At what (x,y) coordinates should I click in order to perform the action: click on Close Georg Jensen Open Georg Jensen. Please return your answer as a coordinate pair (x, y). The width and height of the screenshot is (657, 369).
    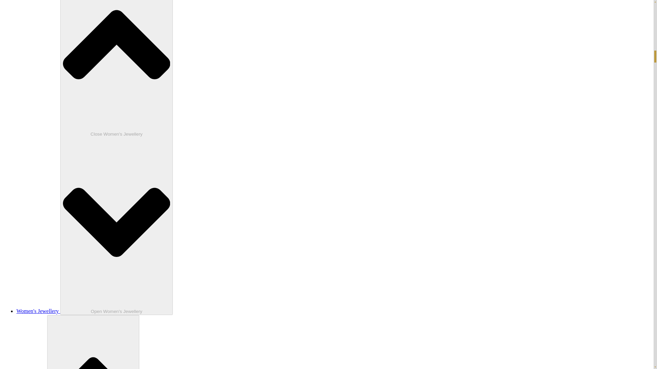
    Looking at the image, I should click on (93, 342).